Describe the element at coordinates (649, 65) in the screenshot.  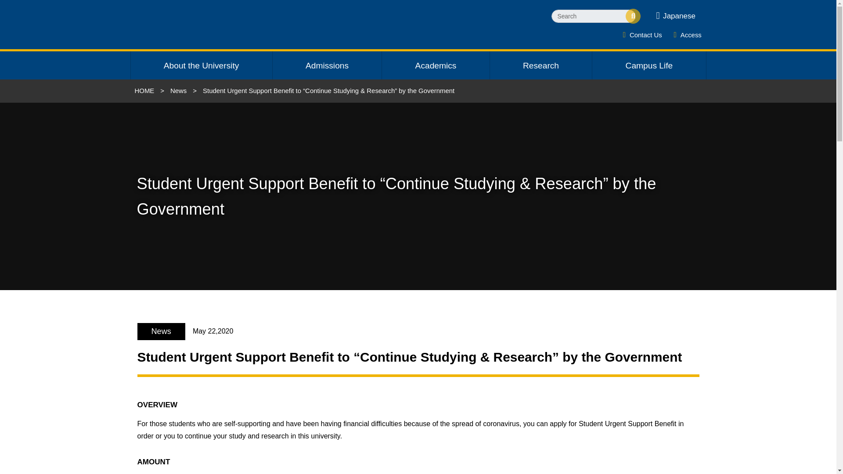
I see `Campus Life` at that location.